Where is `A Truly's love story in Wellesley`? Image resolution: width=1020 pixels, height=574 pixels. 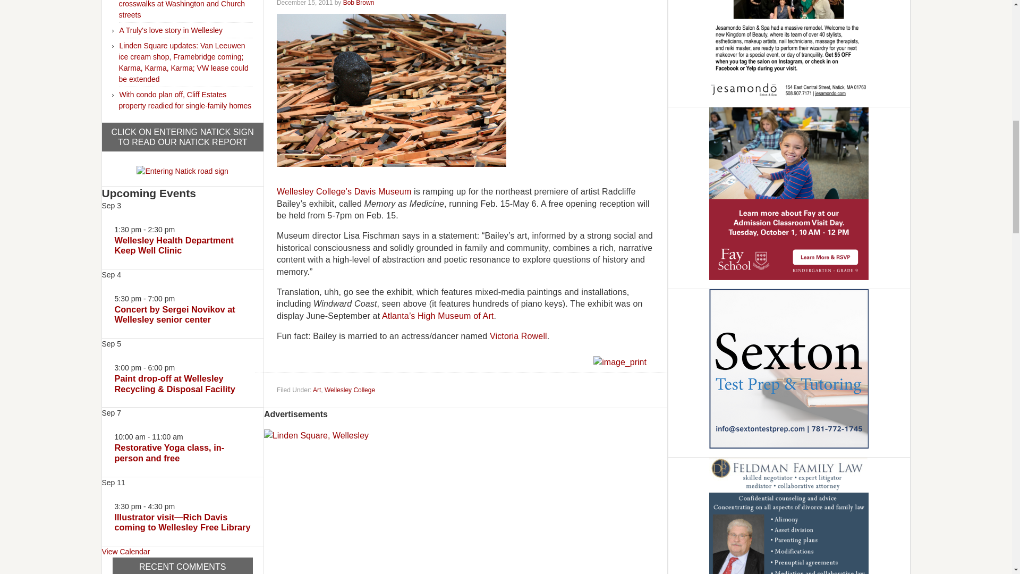 A Truly's love story in Wellesley is located at coordinates (171, 30).